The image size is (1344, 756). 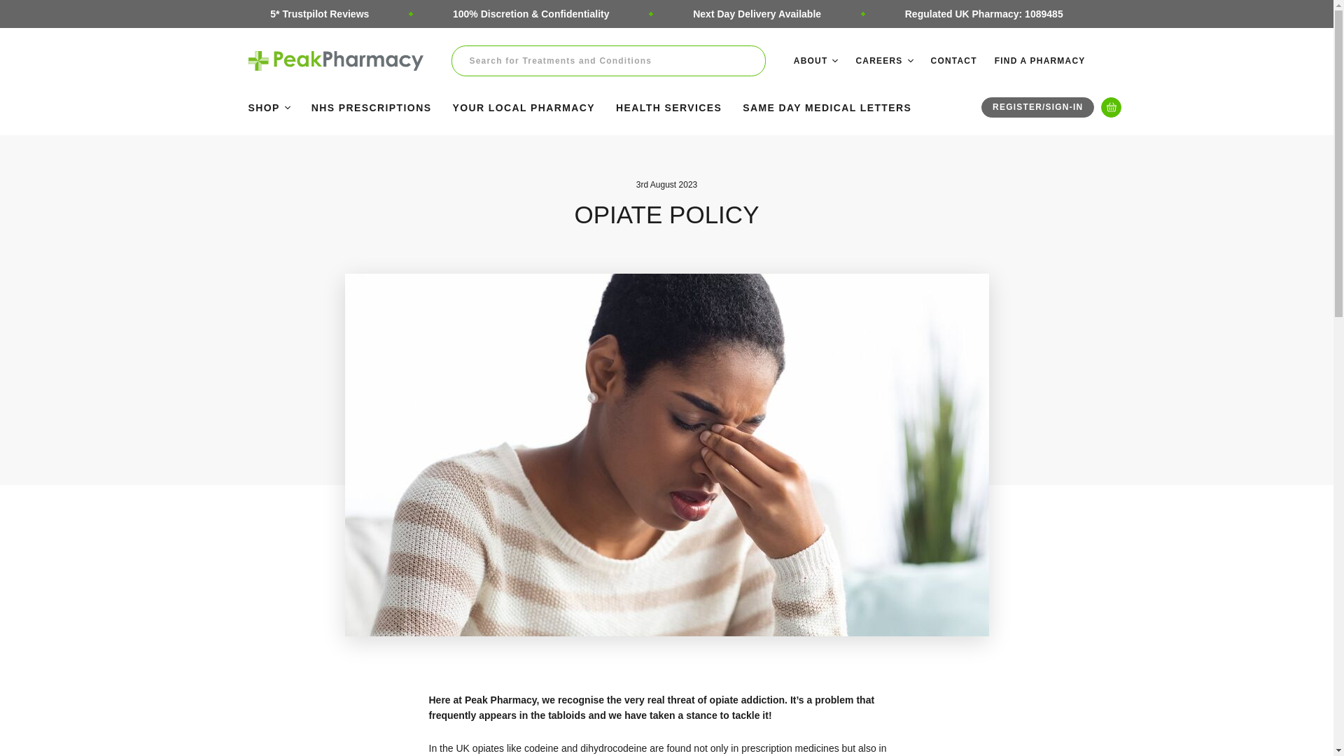 What do you see at coordinates (953, 60) in the screenshot?
I see `CONTACT` at bounding box center [953, 60].